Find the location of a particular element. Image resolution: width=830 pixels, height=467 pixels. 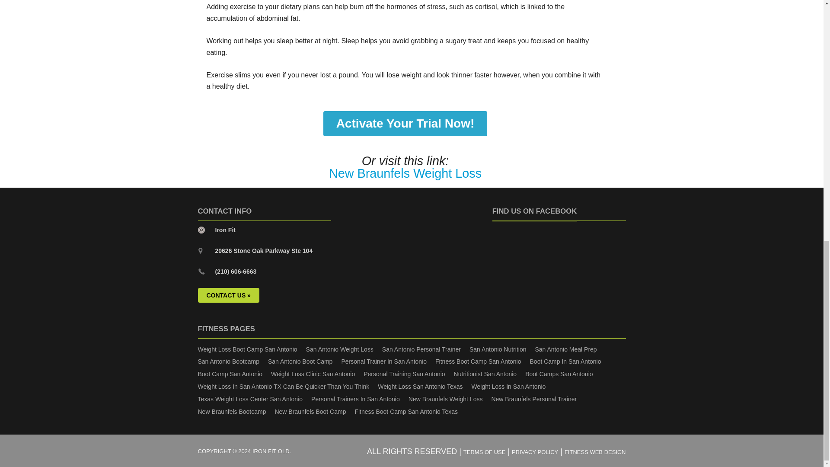

Personal Training San Antonio is located at coordinates (404, 374).